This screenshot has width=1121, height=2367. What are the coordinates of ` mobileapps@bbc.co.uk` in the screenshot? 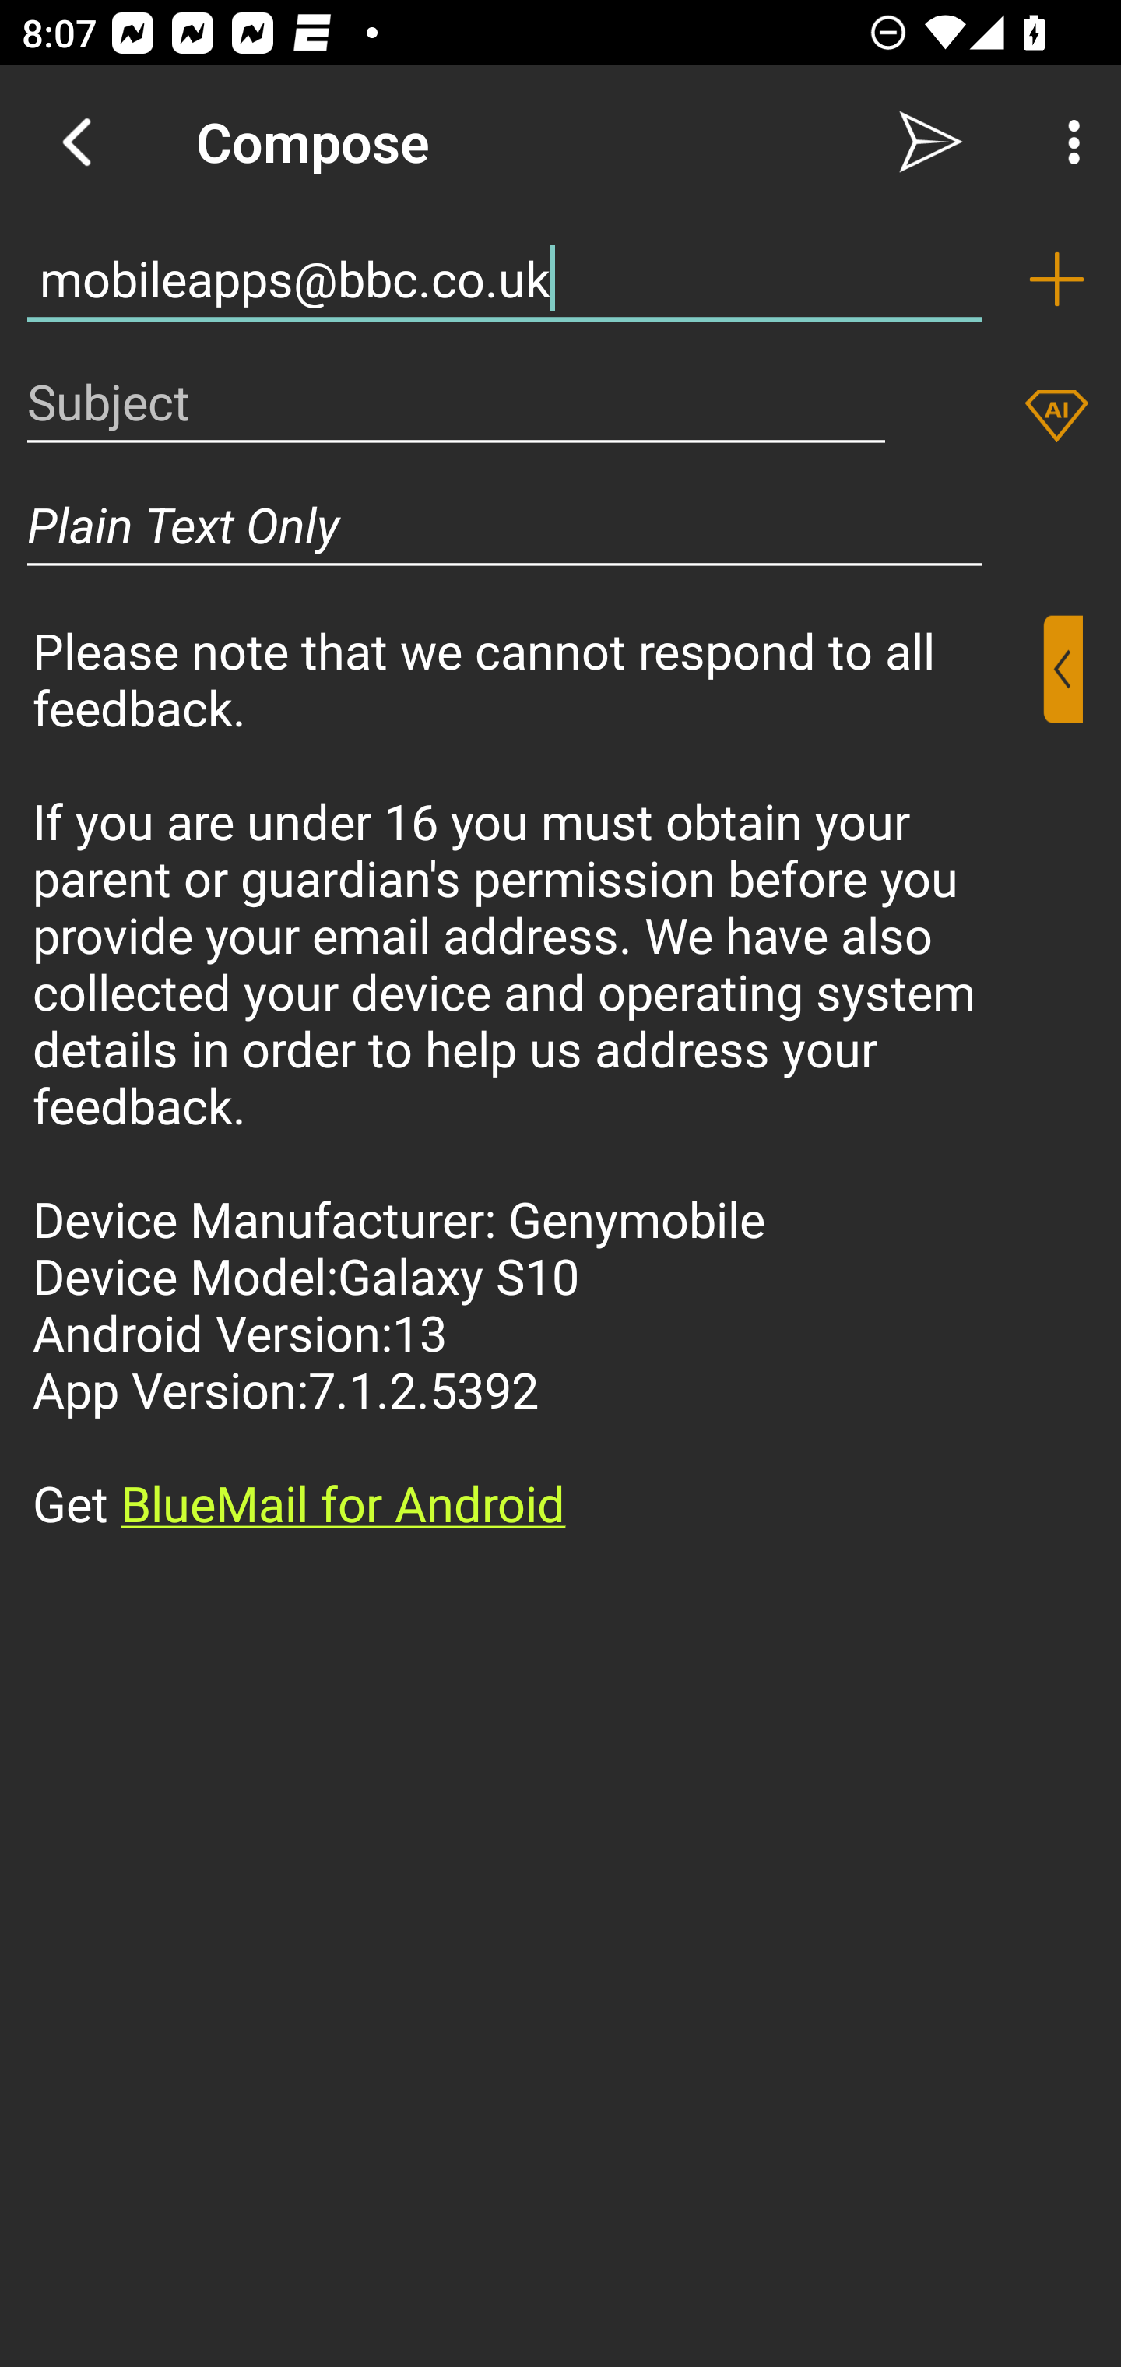 It's located at (504, 279).